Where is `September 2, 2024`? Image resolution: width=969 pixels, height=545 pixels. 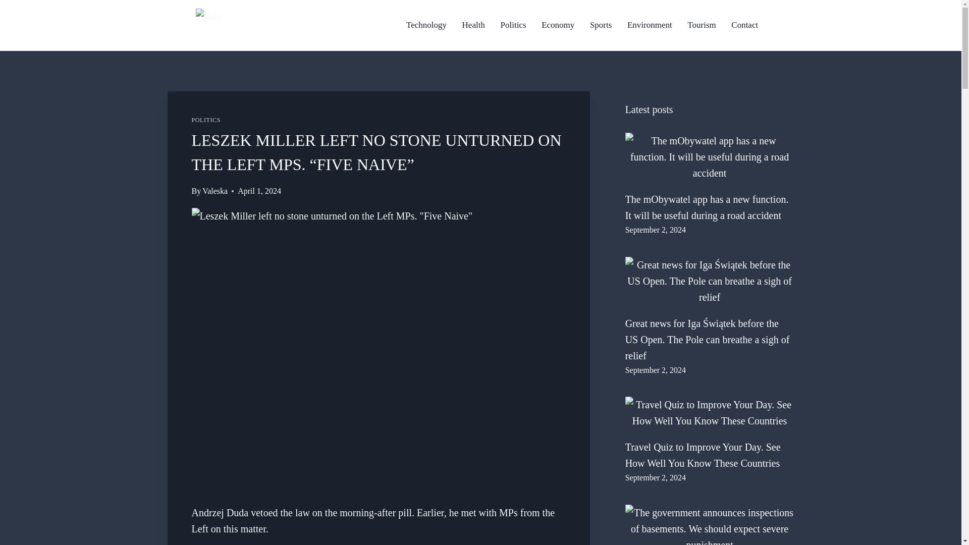
September 2, 2024 is located at coordinates (655, 477).